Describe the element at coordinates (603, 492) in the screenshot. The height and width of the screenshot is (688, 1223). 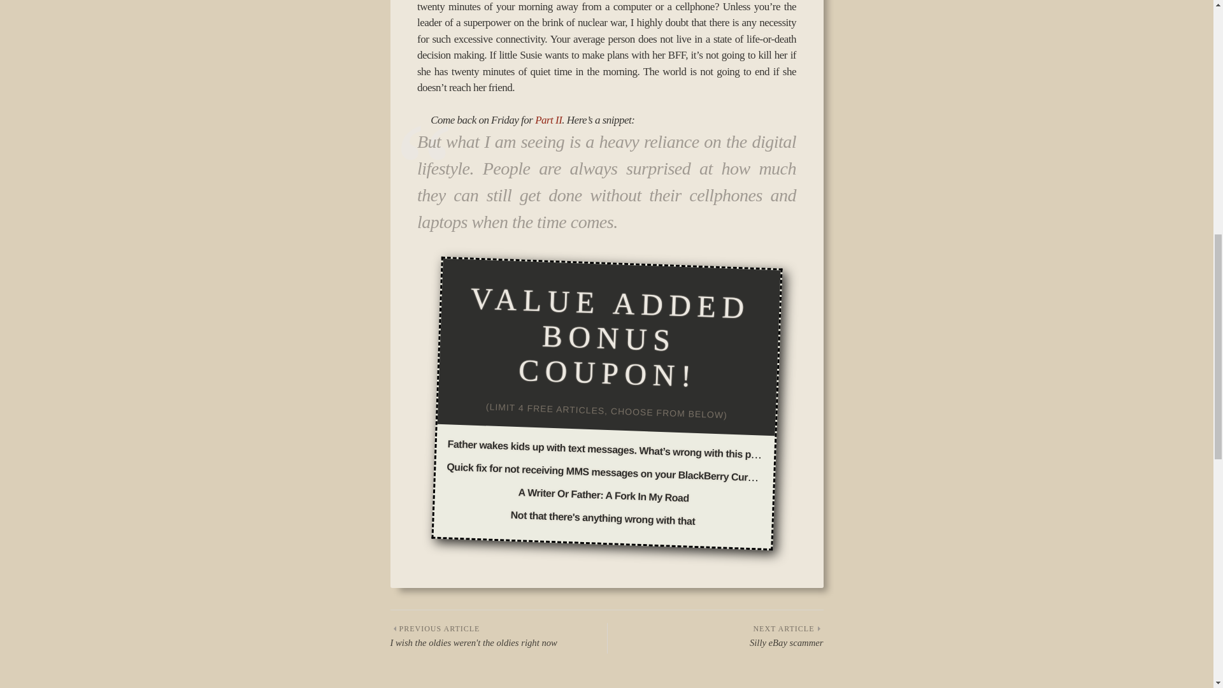
I see `Not that there's anything wrong with that` at that location.